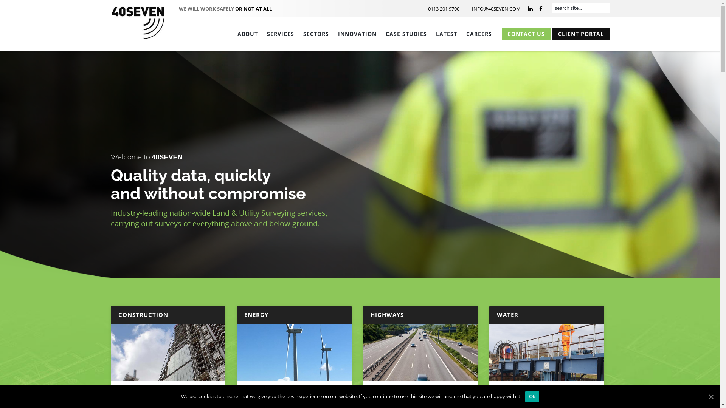  Describe the element at coordinates (493, 8) in the screenshot. I see `INFO@40SEVEN.COM` at that location.